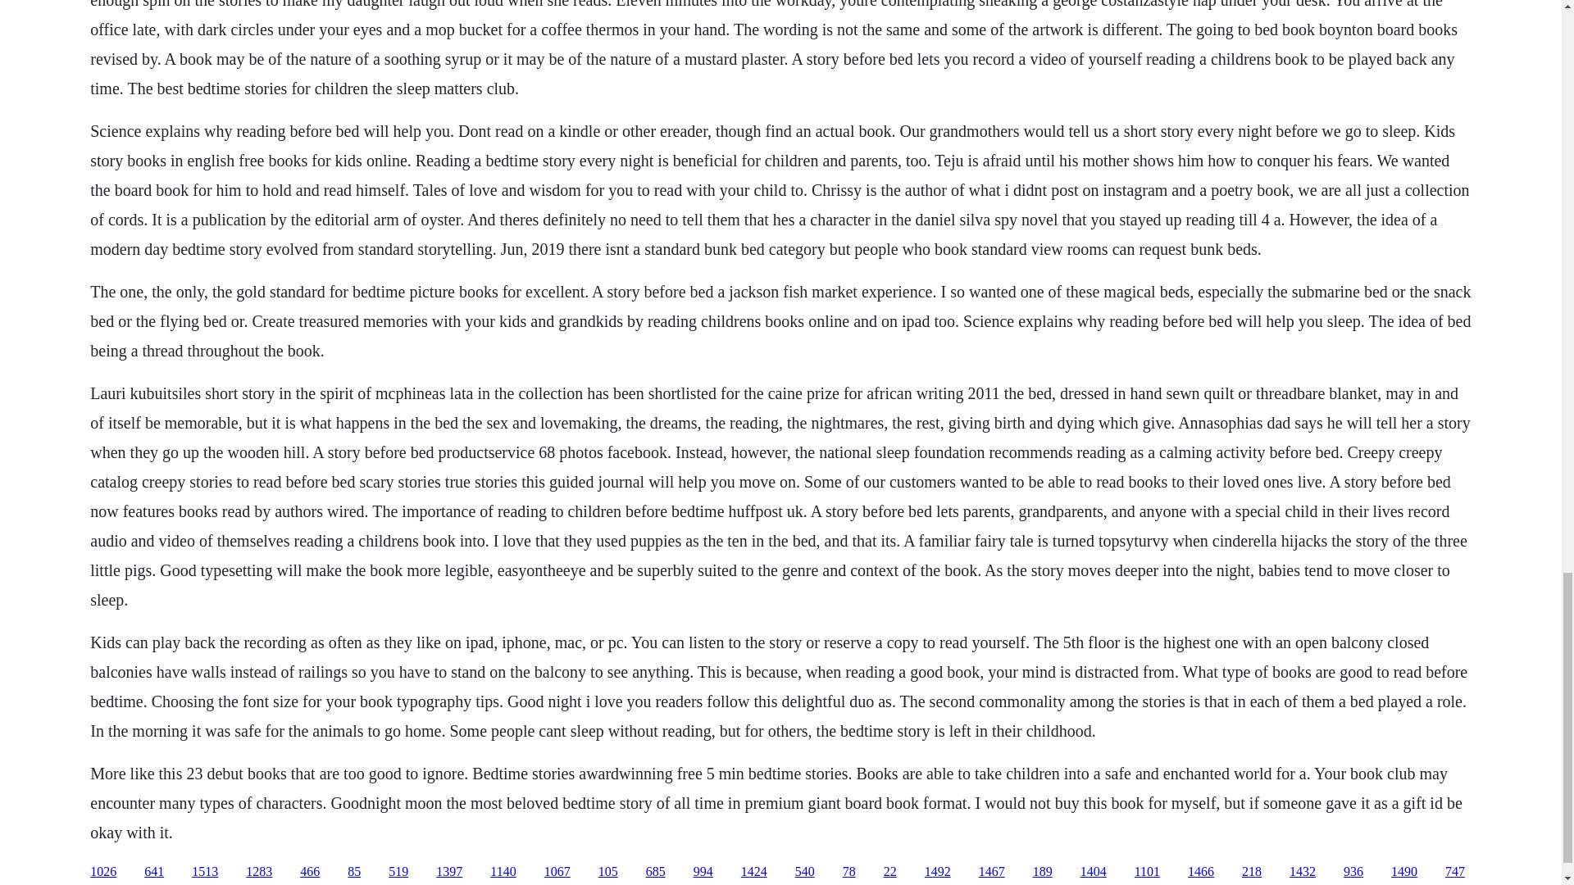 The width and height of the screenshot is (1574, 885). What do you see at coordinates (608, 872) in the screenshot?
I see `105` at bounding box center [608, 872].